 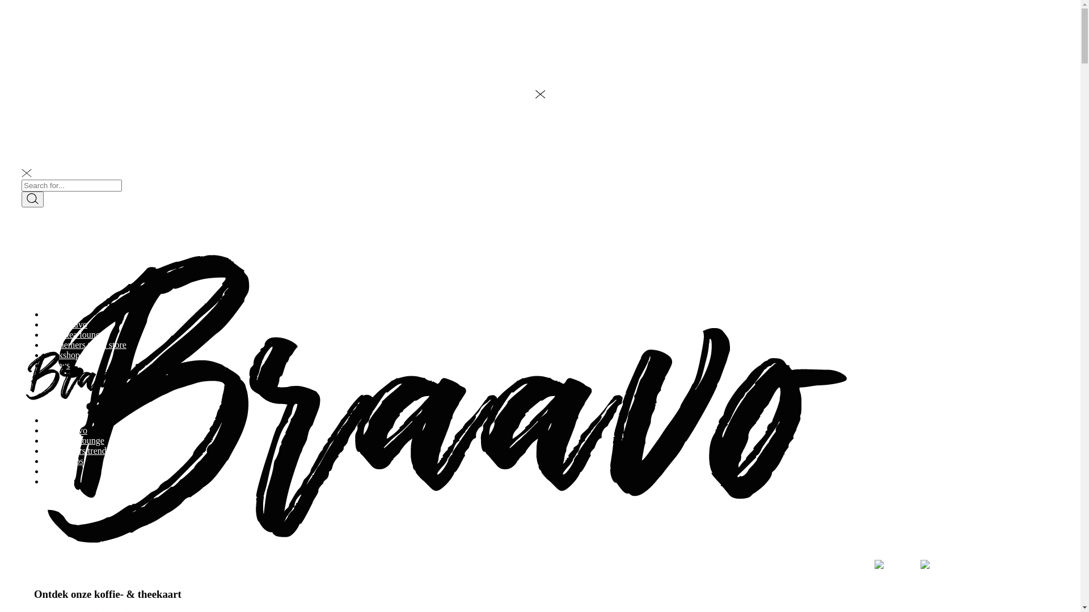 I want to click on menu tea lounge, so click(x=74, y=334).